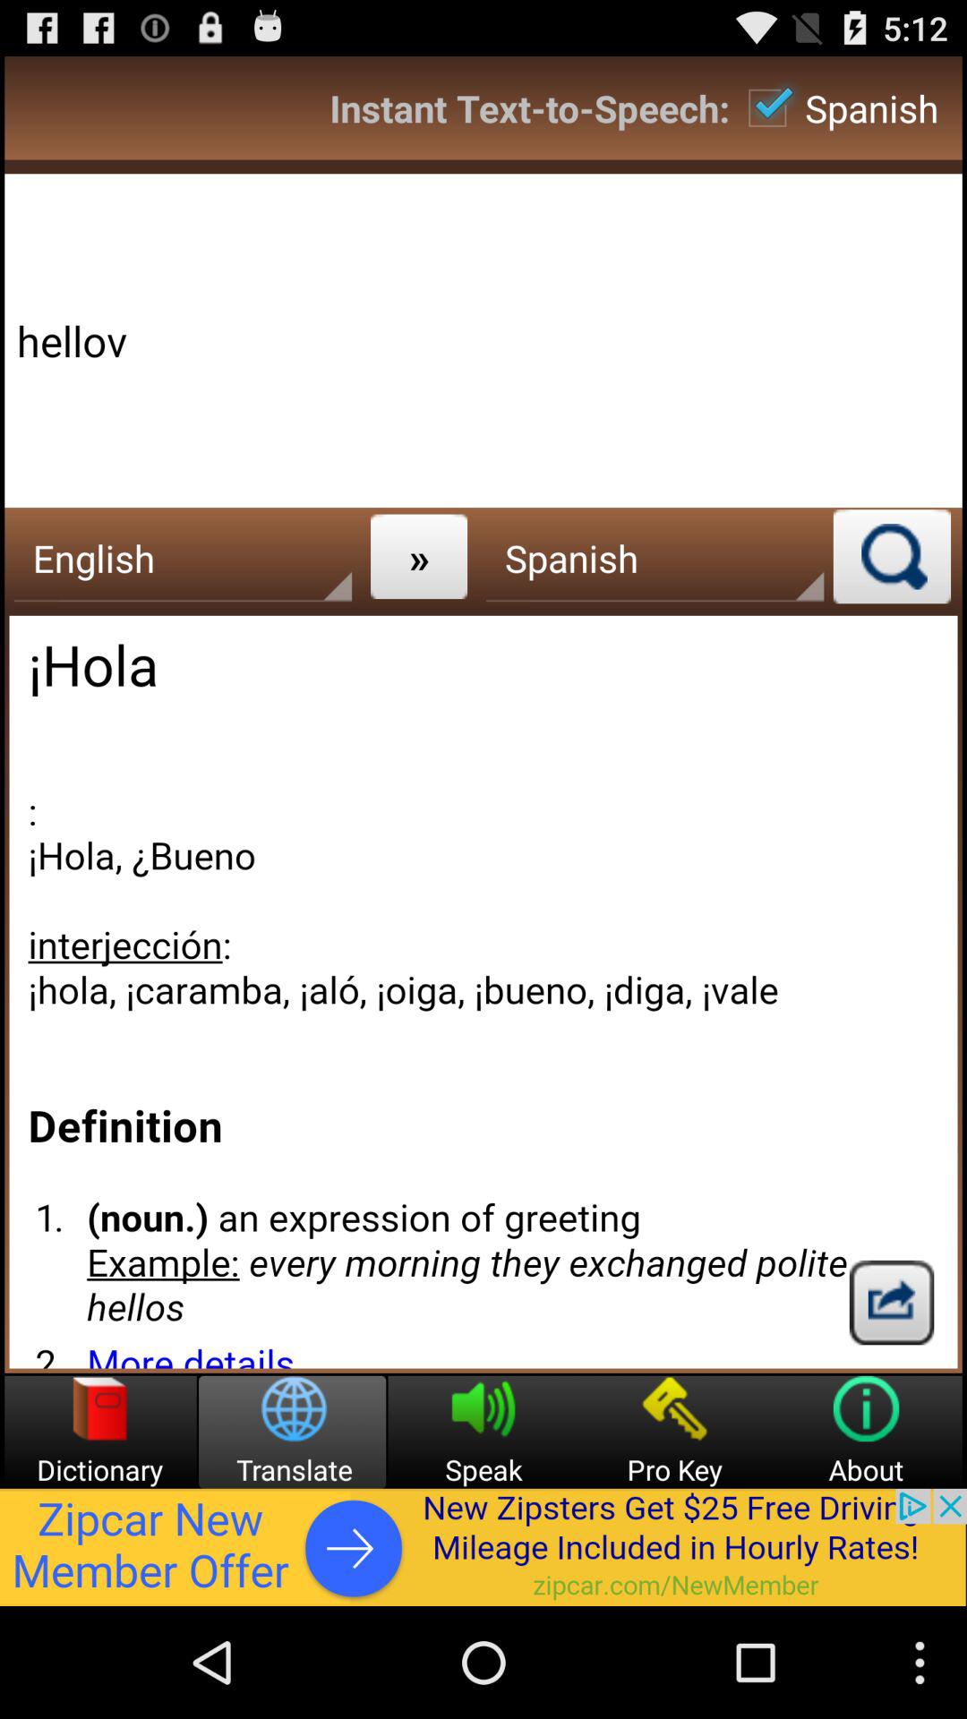 The image size is (967, 1719). What do you see at coordinates (892, 1302) in the screenshot?
I see `share the translation` at bounding box center [892, 1302].